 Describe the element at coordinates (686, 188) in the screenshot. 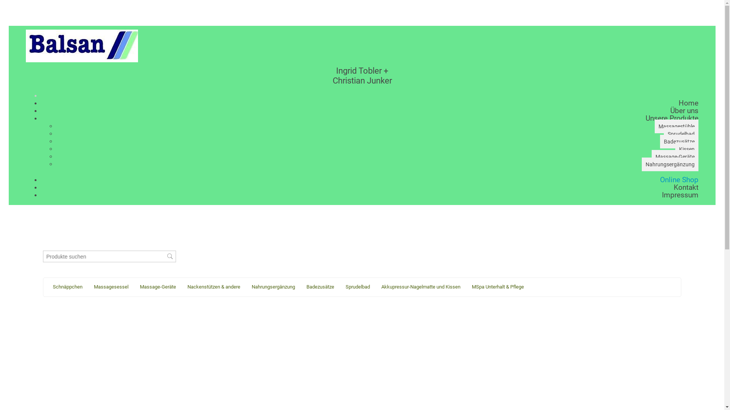

I see `Kontakt` at that location.